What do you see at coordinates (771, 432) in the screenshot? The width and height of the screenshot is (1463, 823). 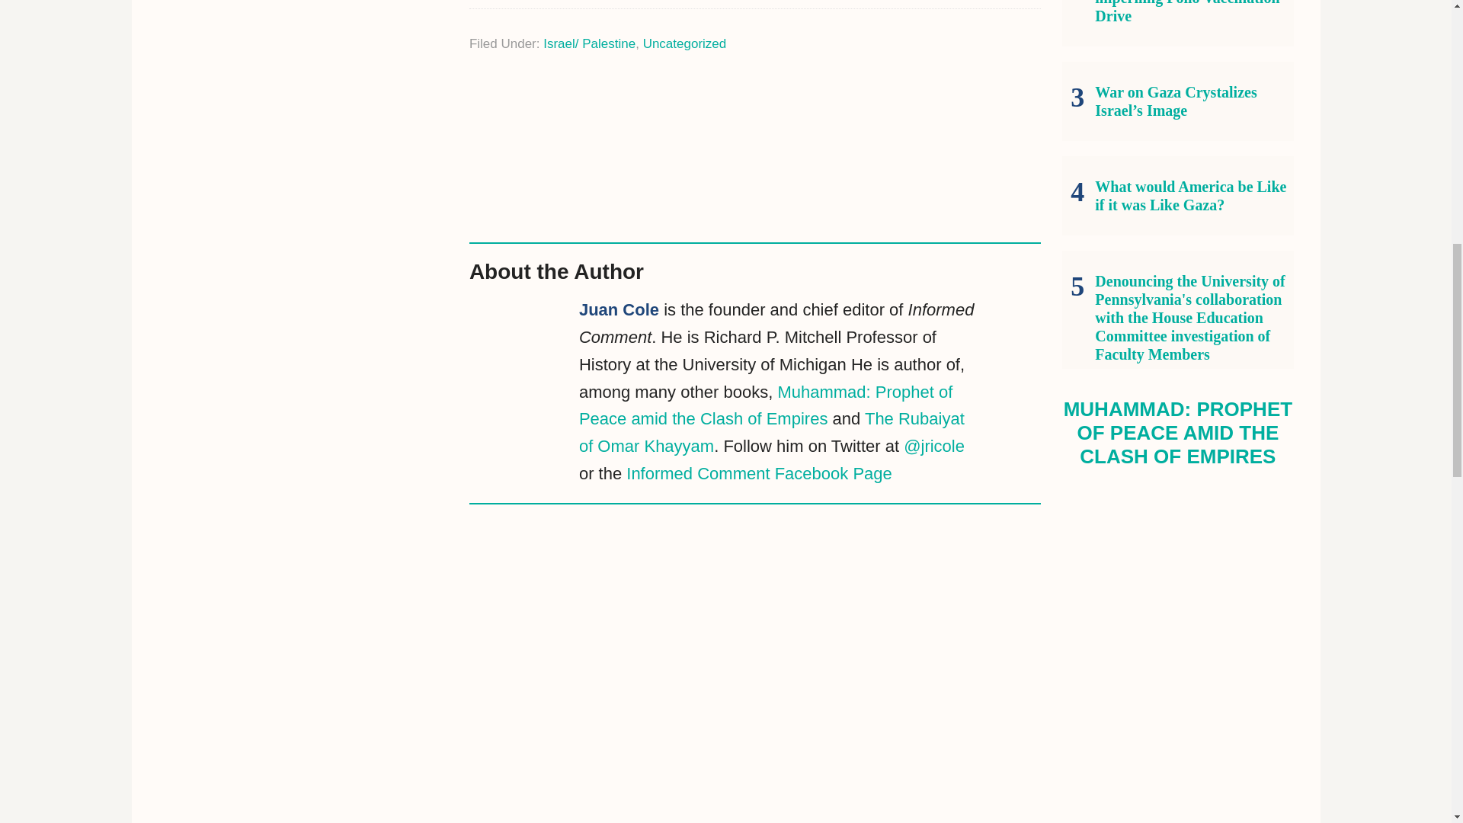 I see `The Rubaiyat of Omar Khayyam` at bounding box center [771, 432].